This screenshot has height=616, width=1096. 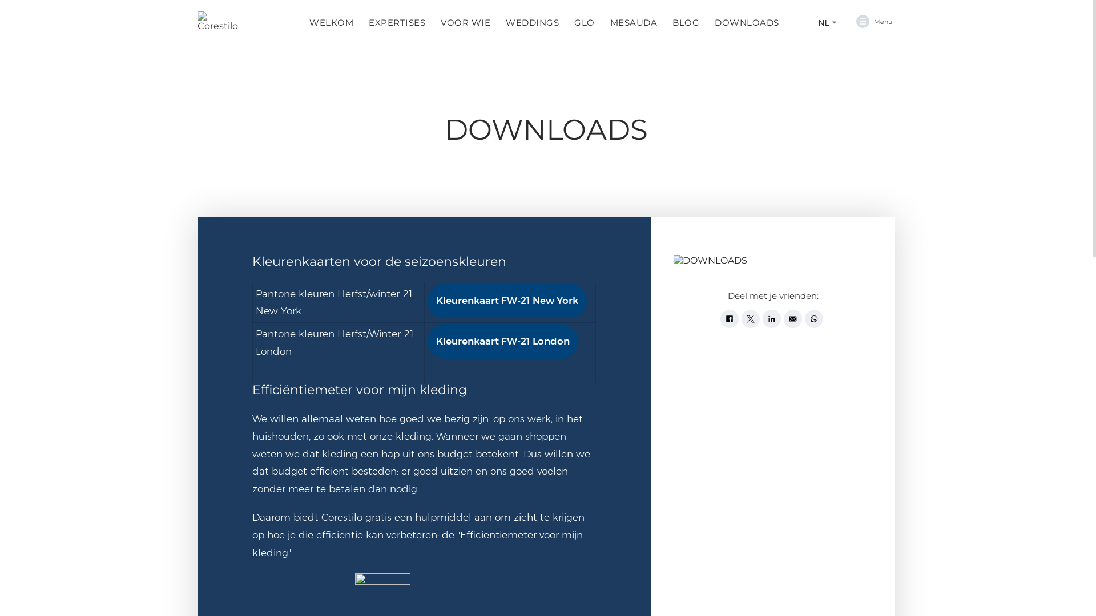 What do you see at coordinates (793, 319) in the screenshot?
I see `Share via mail` at bounding box center [793, 319].